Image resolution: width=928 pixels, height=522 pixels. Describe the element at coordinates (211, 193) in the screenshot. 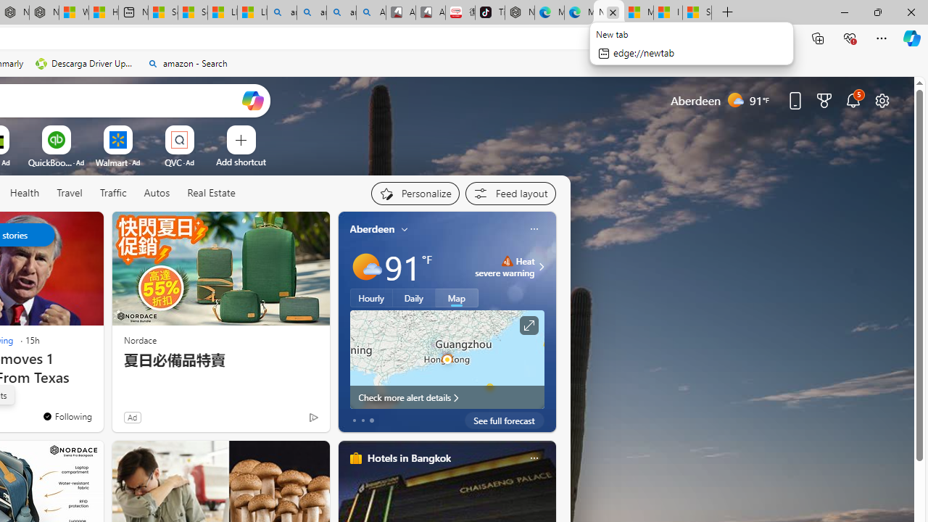

I see `Real Estate` at that location.